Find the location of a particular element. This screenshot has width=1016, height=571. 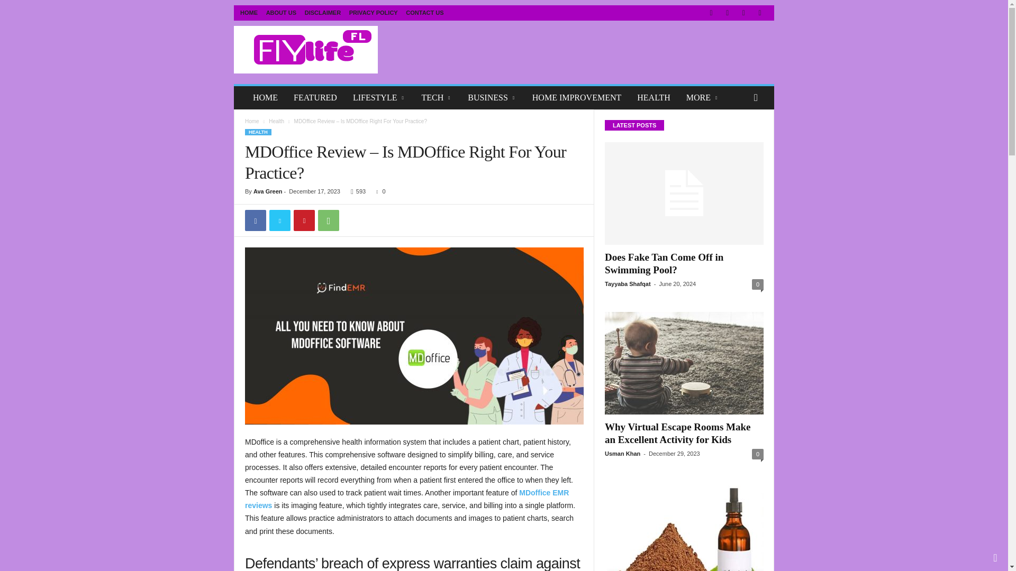

PRIVACY POLICY is located at coordinates (374, 13).